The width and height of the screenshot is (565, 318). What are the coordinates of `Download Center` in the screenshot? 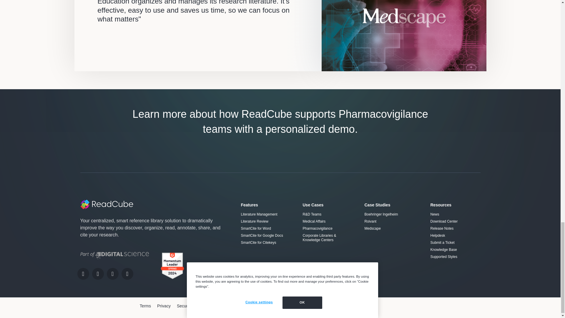 It's located at (455, 221).